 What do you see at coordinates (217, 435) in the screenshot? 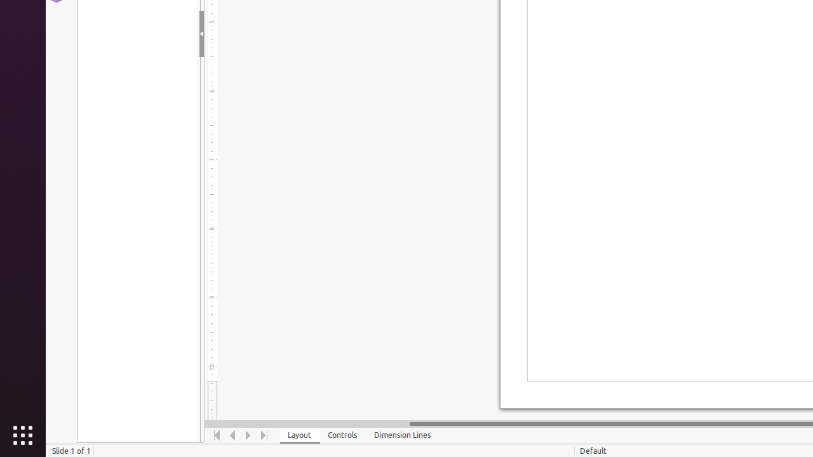
I see `Move To Home` at bounding box center [217, 435].